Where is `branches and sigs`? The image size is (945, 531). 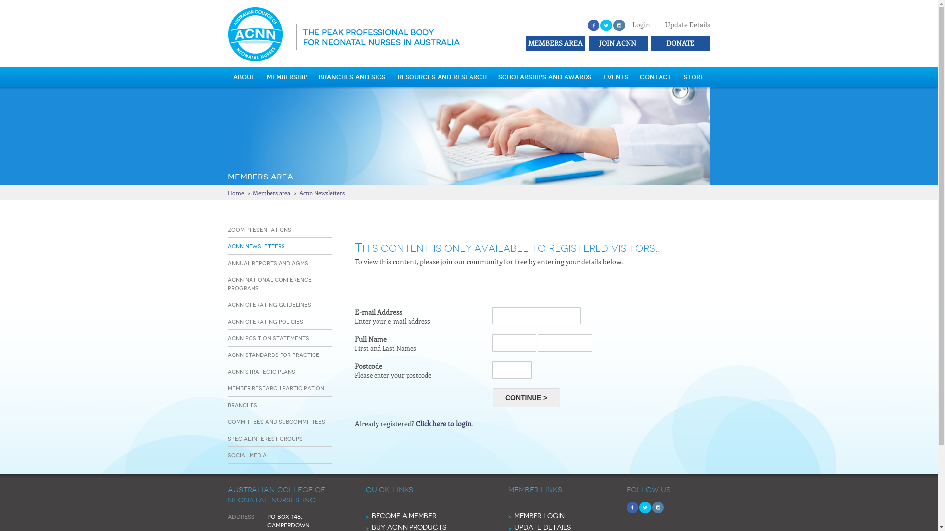 branches and sigs is located at coordinates (352, 77).